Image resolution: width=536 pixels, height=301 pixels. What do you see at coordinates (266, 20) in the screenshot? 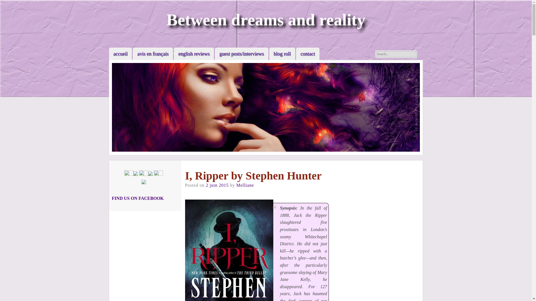
I see `Between dreams and reality` at bounding box center [266, 20].